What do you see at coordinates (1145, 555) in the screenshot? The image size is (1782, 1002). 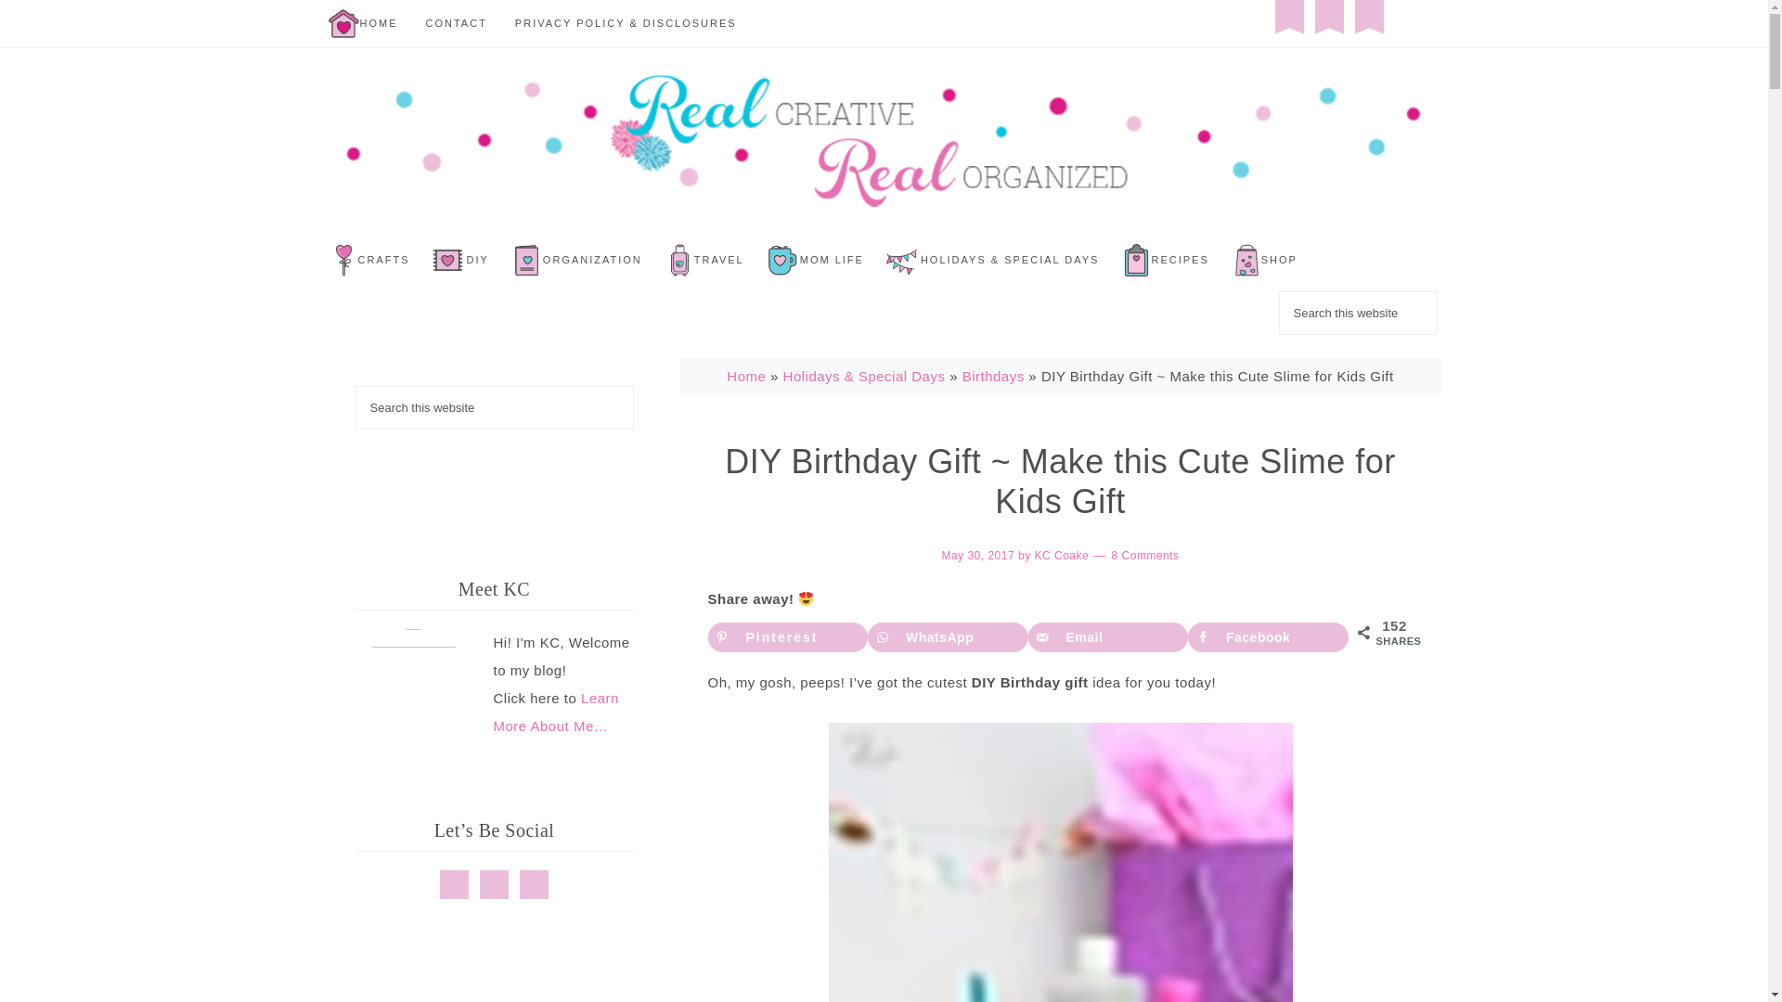 I see `8 Comments` at bounding box center [1145, 555].